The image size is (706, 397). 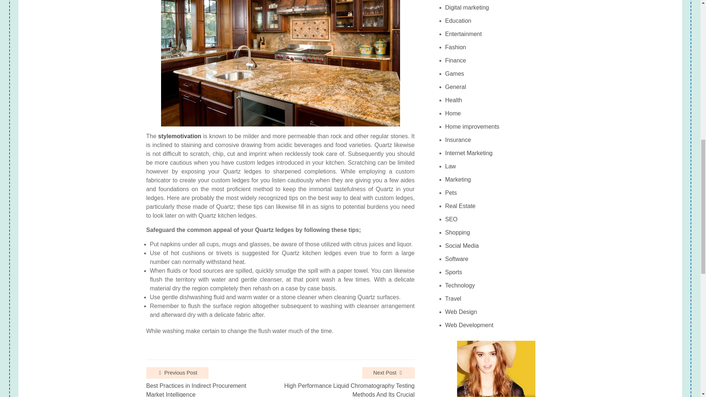 I want to click on Previous Post, so click(x=177, y=373).